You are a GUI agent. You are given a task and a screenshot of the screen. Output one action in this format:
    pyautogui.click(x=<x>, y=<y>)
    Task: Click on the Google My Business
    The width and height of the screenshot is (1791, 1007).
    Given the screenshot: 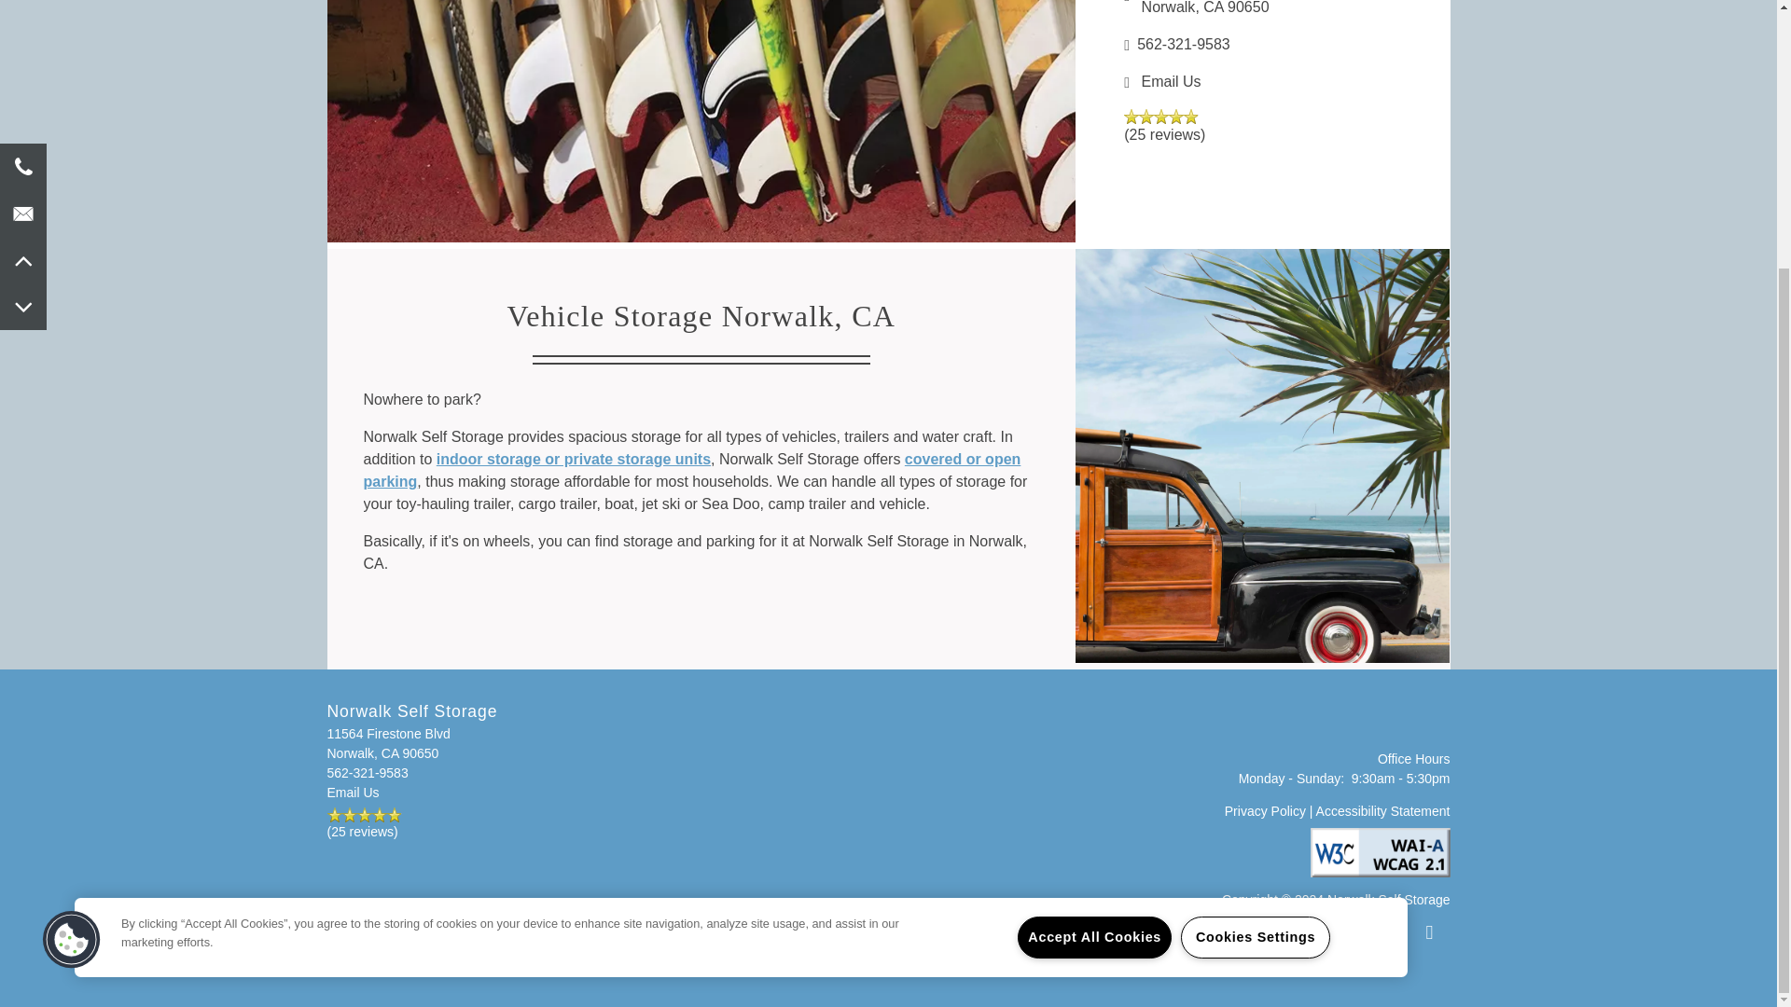 What is the action you would take?
    pyautogui.click(x=1326, y=721)
    